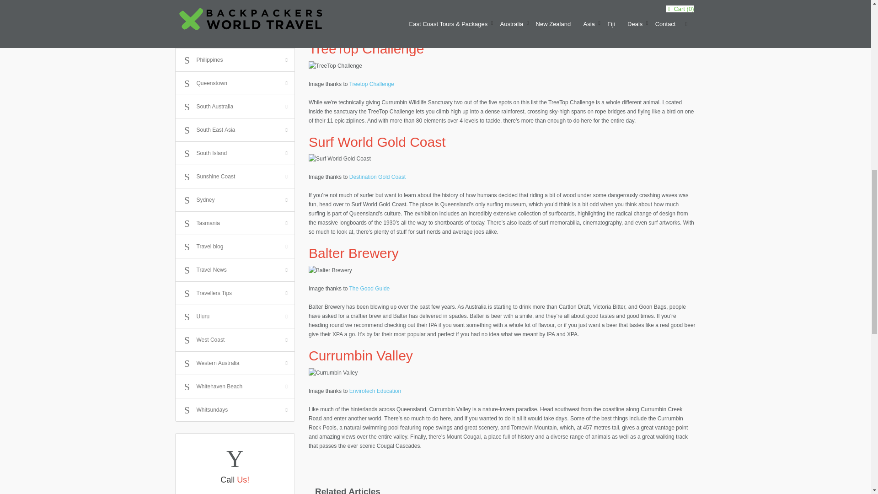  Describe the element at coordinates (357, 459) in the screenshot. I see `leio mclaren leiomclaren ImhjEeh7pZg unsplash` at that location.